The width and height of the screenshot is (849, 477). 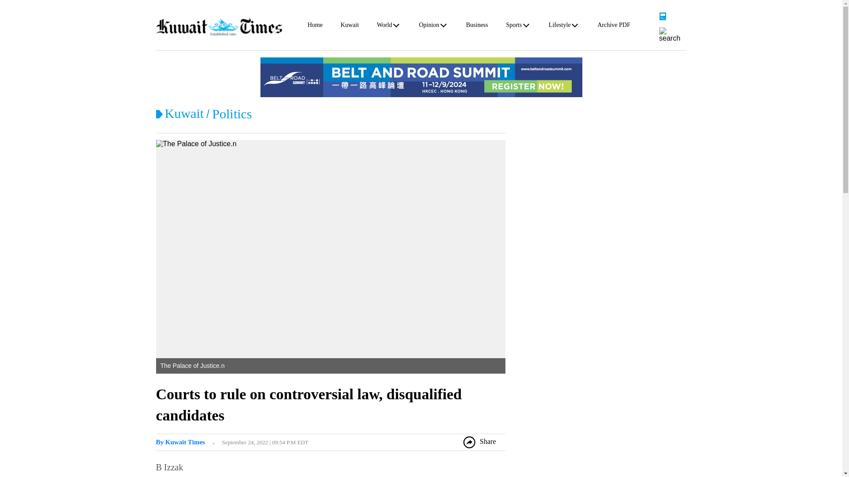 I want to click on World, so click(x=385, y=26).